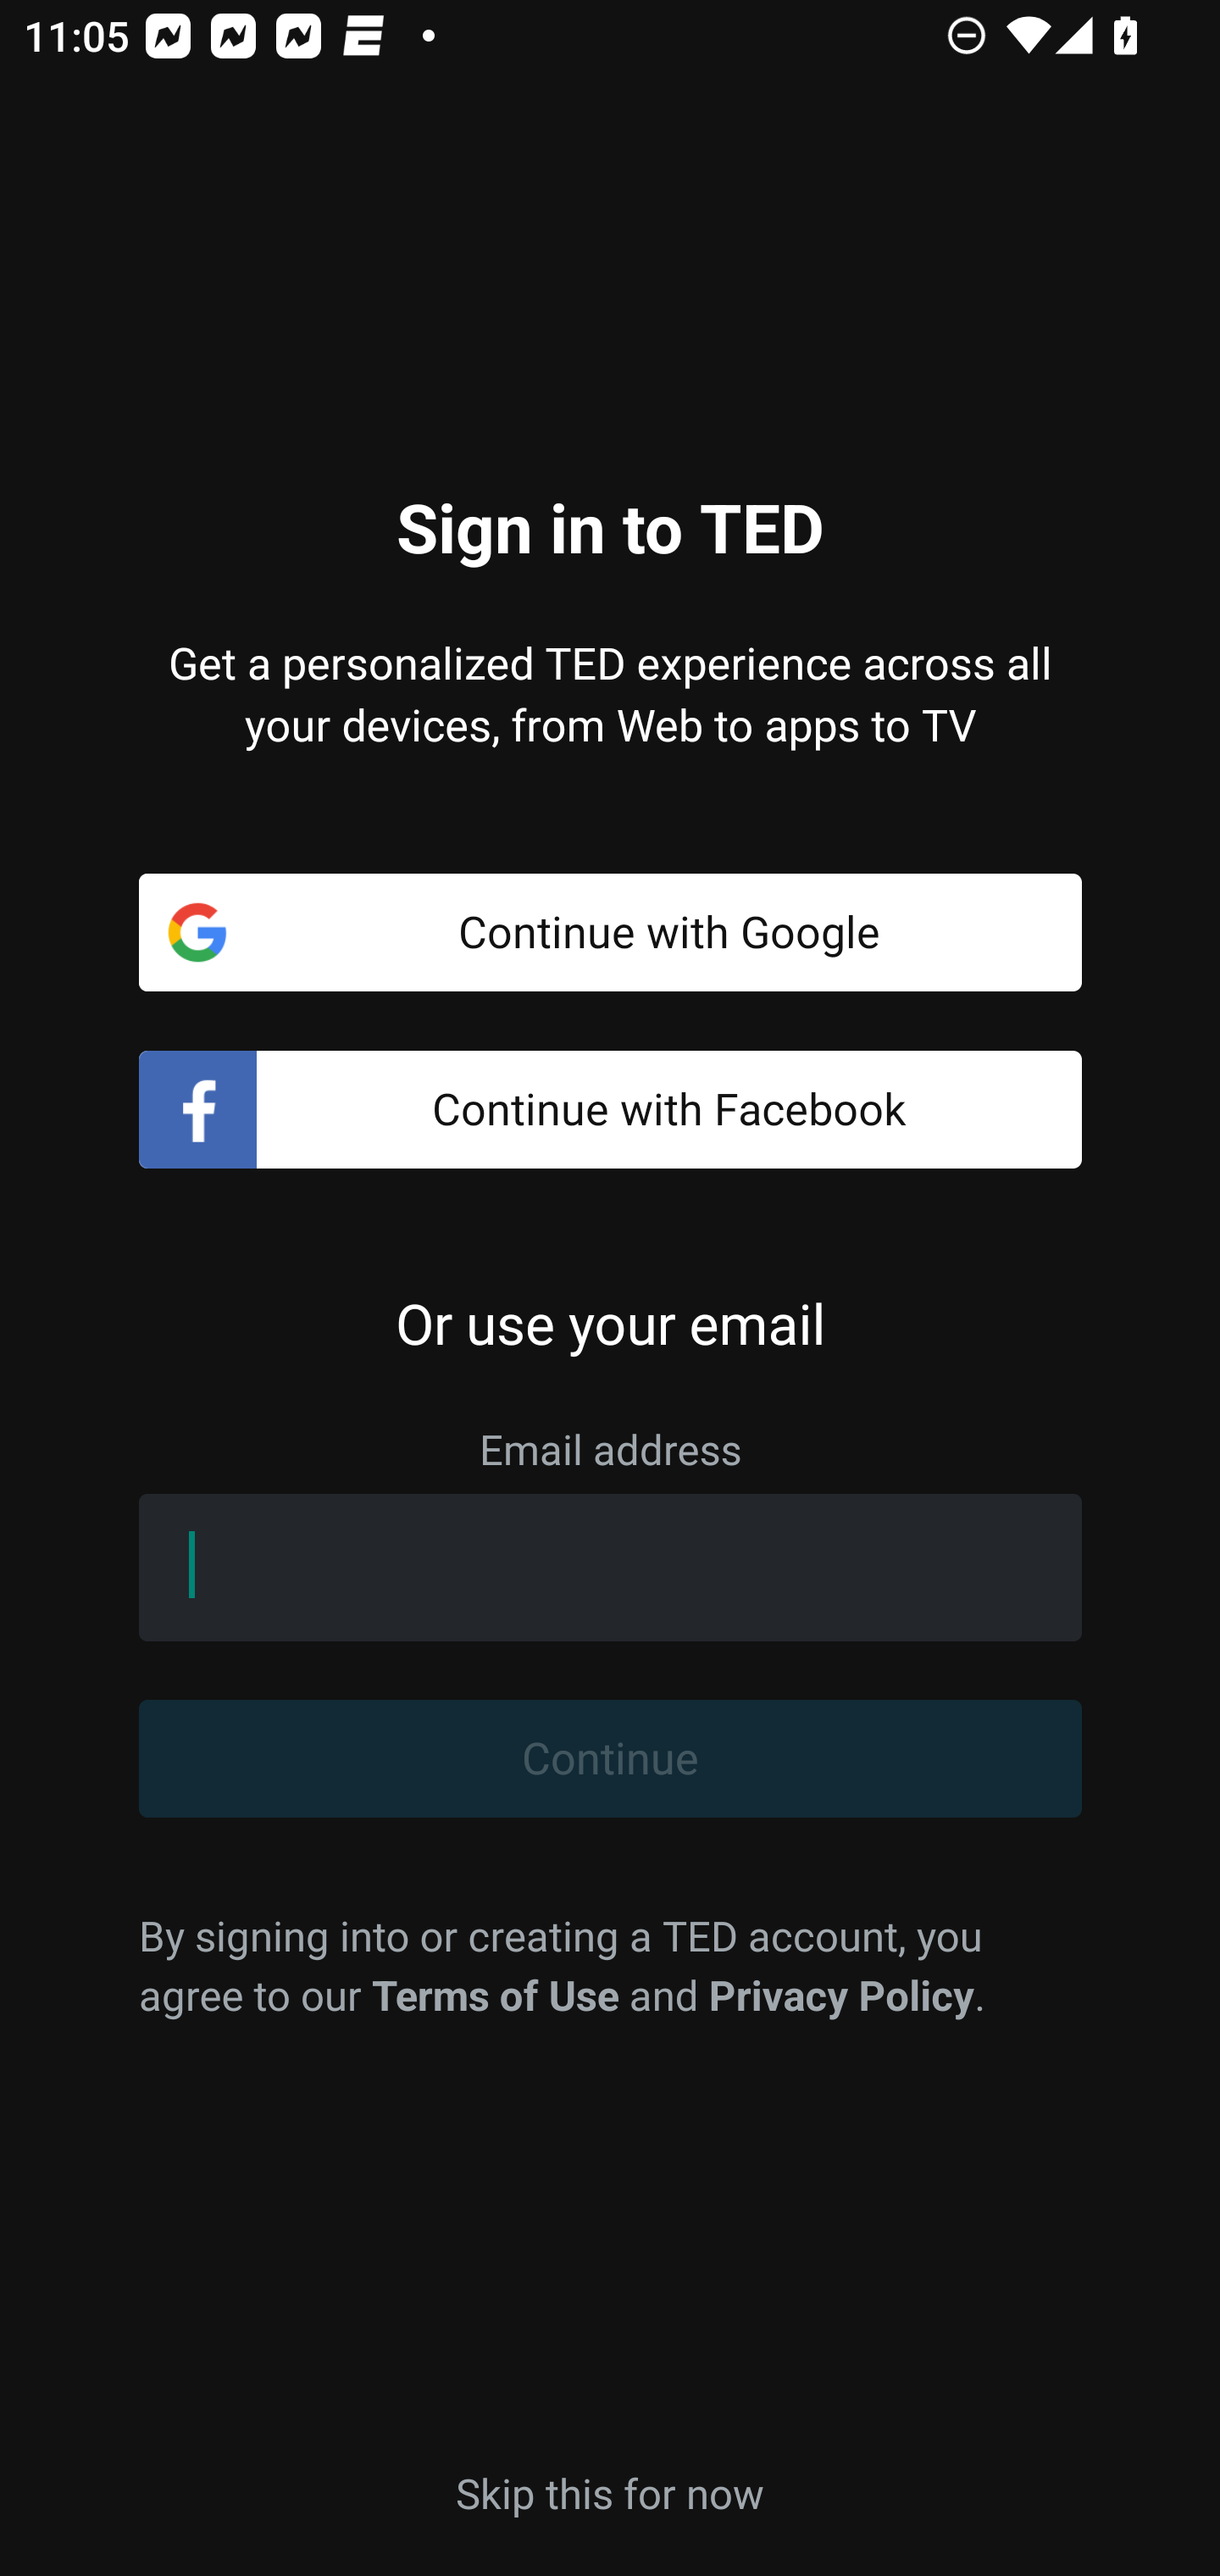  Describe the element at coordinates (610, 1110) in the screenshot. I see `Continue with Facebook` at that location.